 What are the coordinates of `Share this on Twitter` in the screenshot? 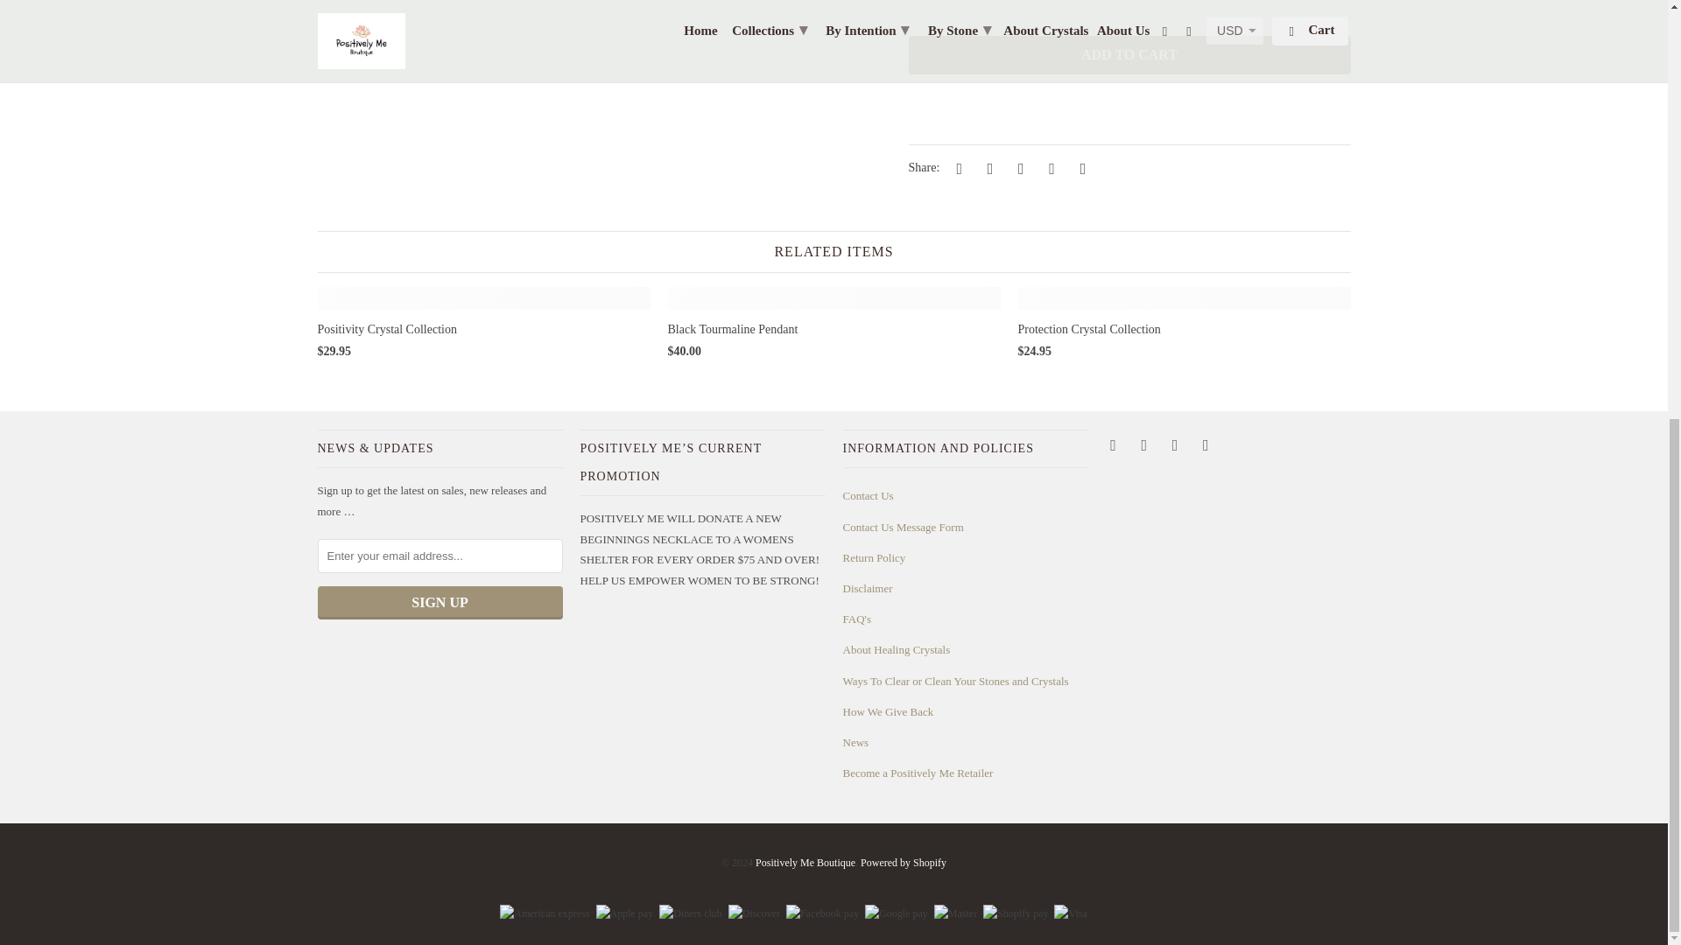 It's located at (957, 168).